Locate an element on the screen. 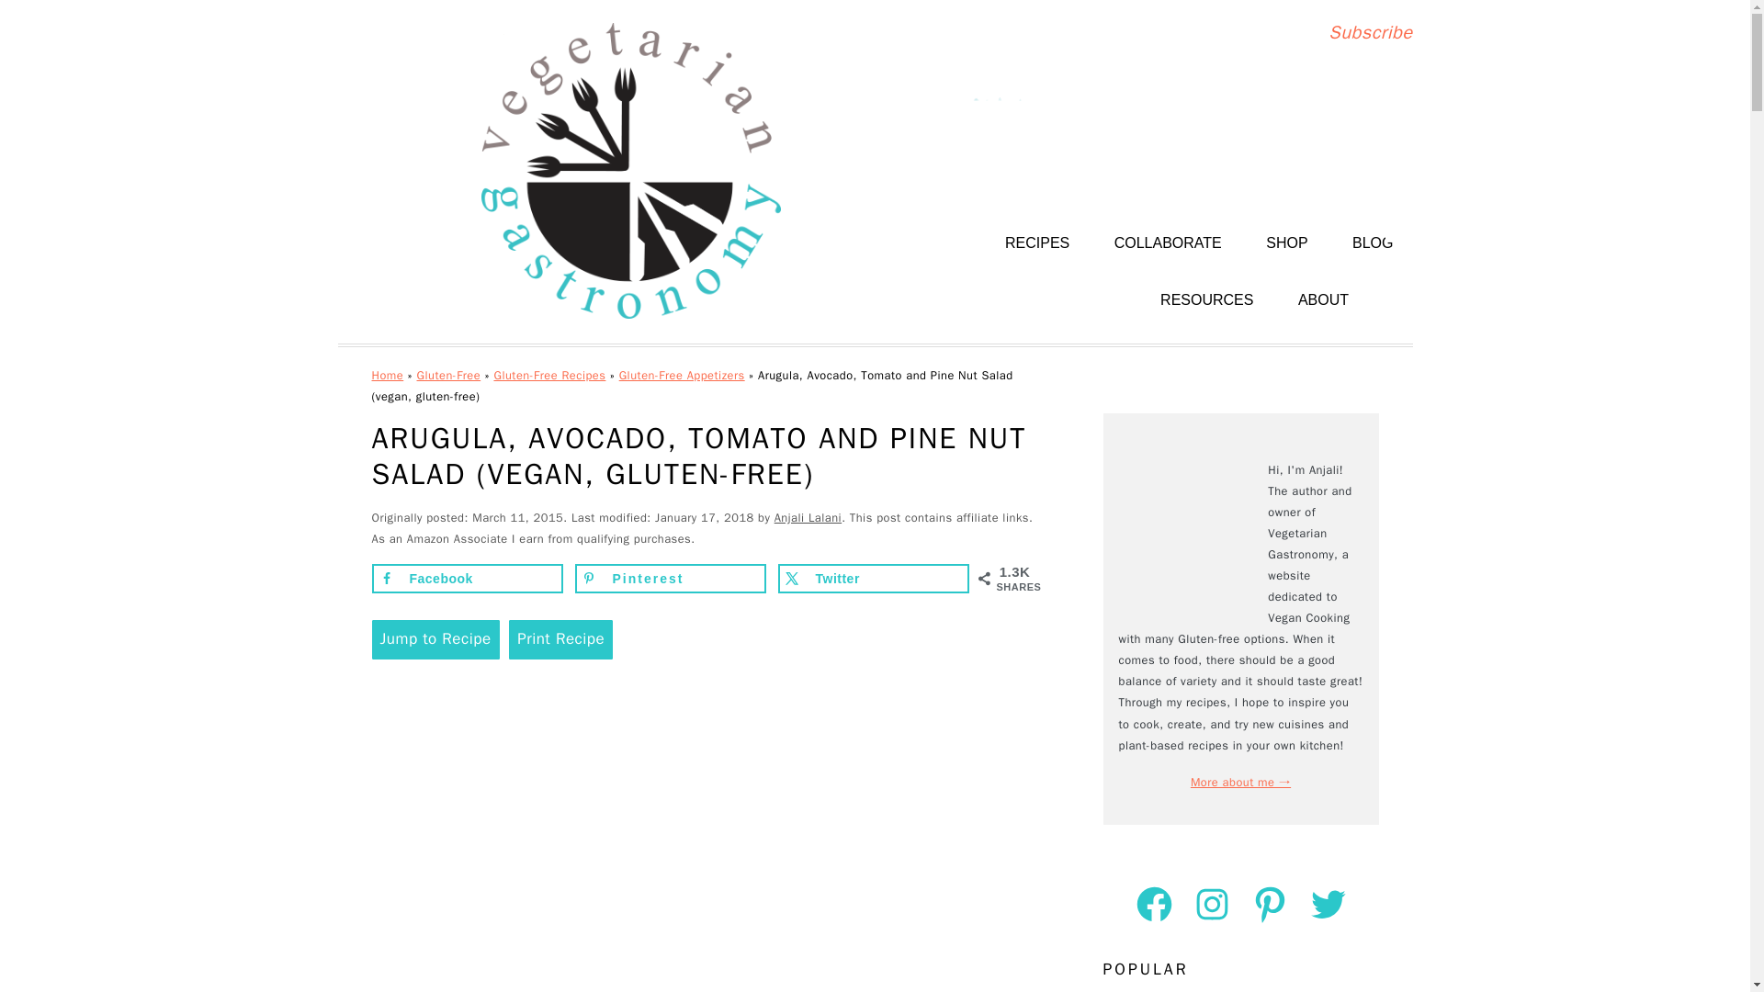 This screenshot has width=1764, height=992. Home is located at coordinates (387, 375).